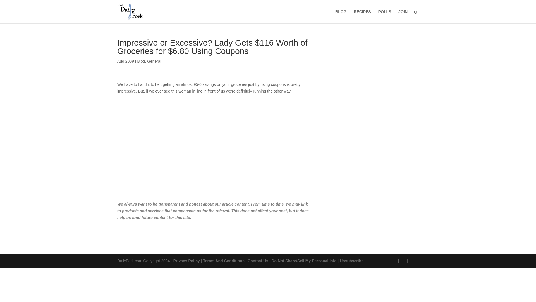 This screenshot has width=536, height=302. I want to click on Privacy Policy, so click(186, 261).